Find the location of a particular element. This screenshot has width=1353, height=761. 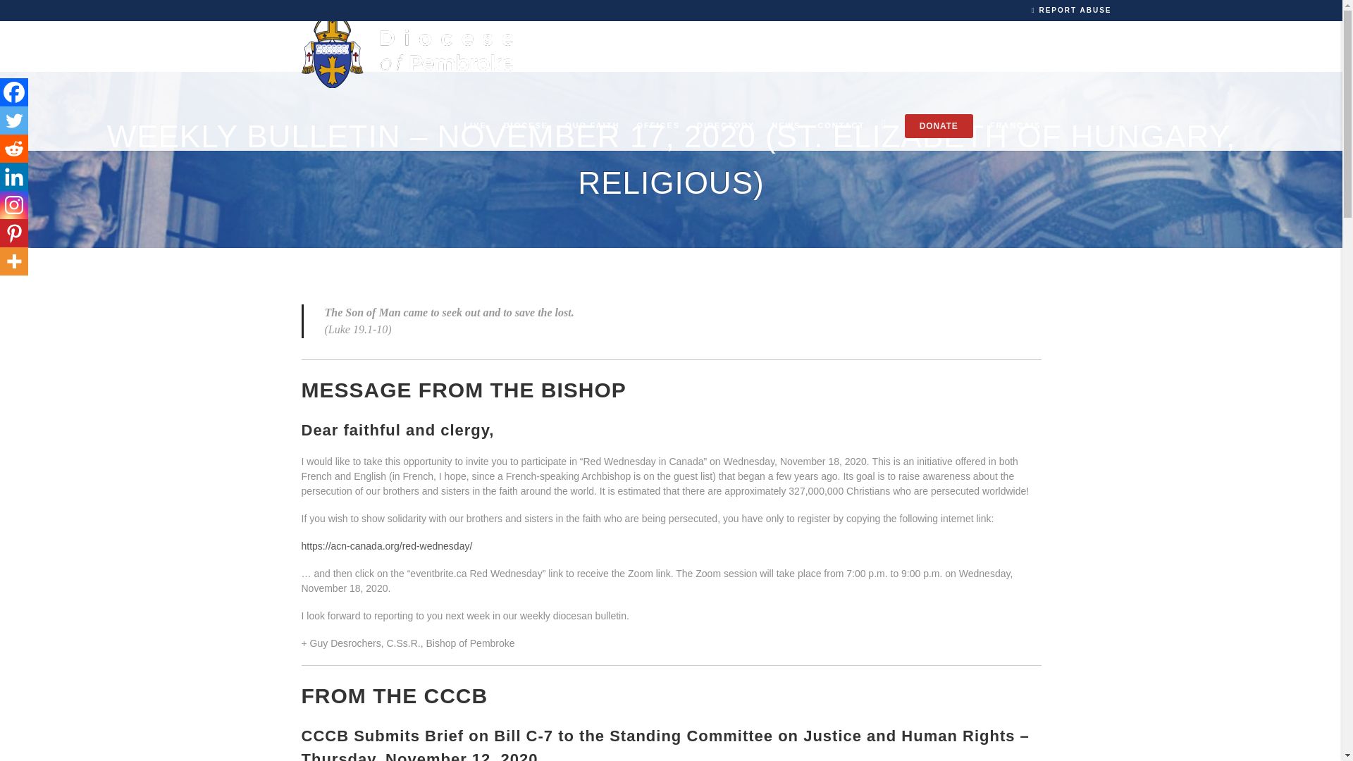

Reddit is located at coordinates (14, 149).